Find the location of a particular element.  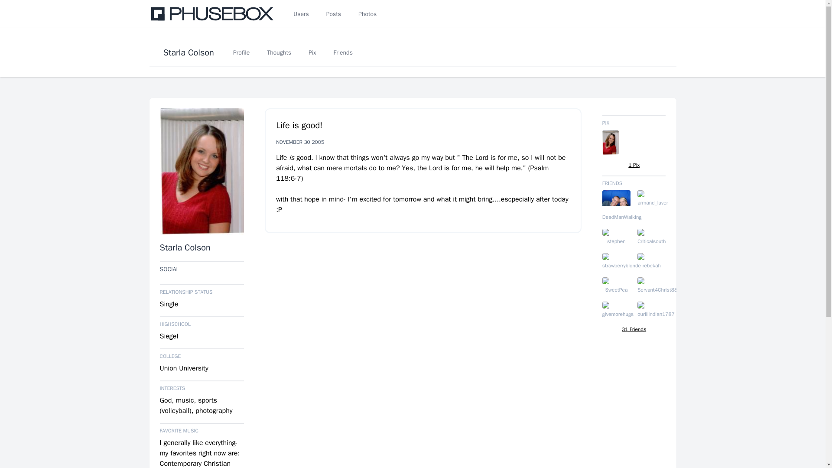

Union University is located at coordinates (184, 368).